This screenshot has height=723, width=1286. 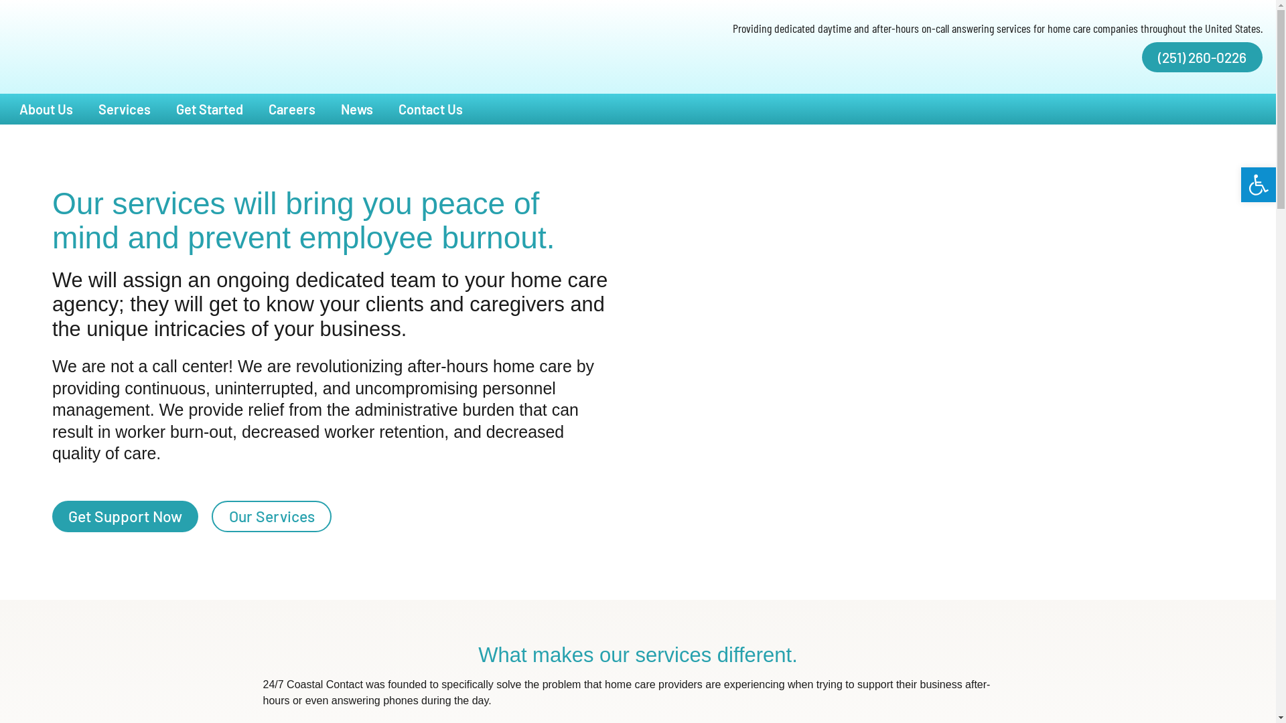 What do you see at coordinates (292, 109) in the screenshot?
I see `Careers` at bounding box center [292, 109].